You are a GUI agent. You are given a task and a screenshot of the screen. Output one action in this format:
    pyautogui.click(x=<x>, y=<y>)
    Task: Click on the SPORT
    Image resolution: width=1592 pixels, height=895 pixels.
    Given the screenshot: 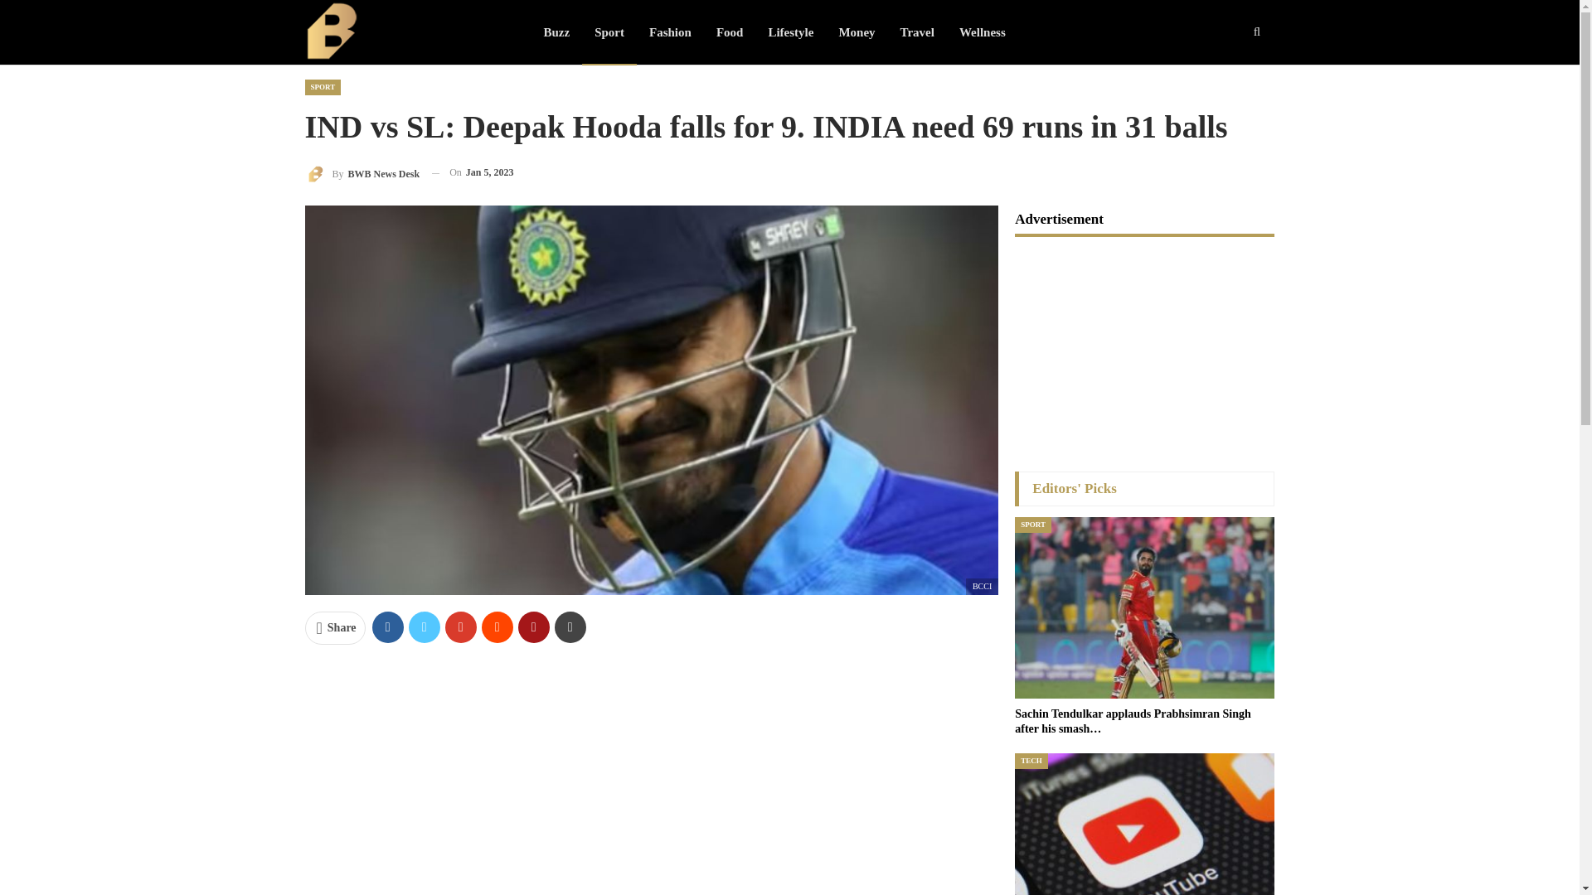 What is the action you would take?
    pyautogui.click(x=323, y=87)
    